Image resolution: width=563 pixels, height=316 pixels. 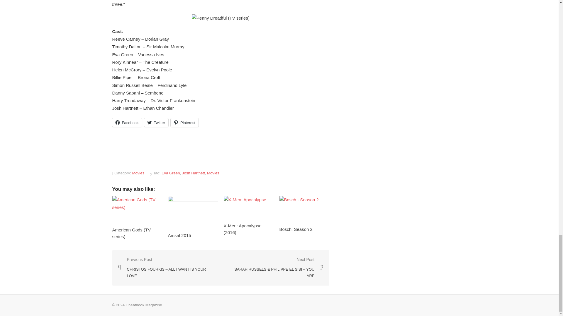 I want to click on Amsal 2015, so click(x=179, y=235).